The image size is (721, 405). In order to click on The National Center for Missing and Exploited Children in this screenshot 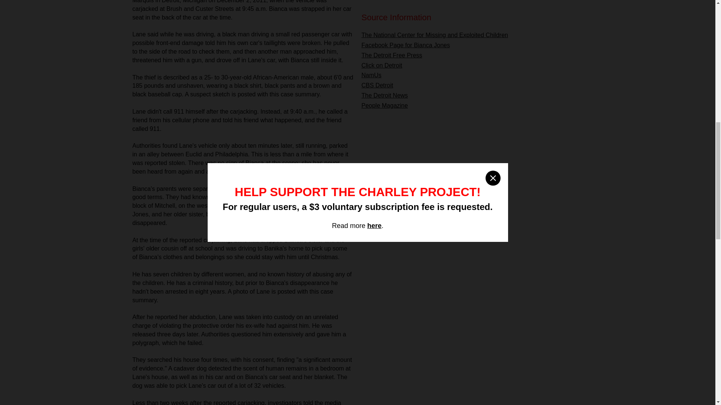, I will do `click(434, 35)`.